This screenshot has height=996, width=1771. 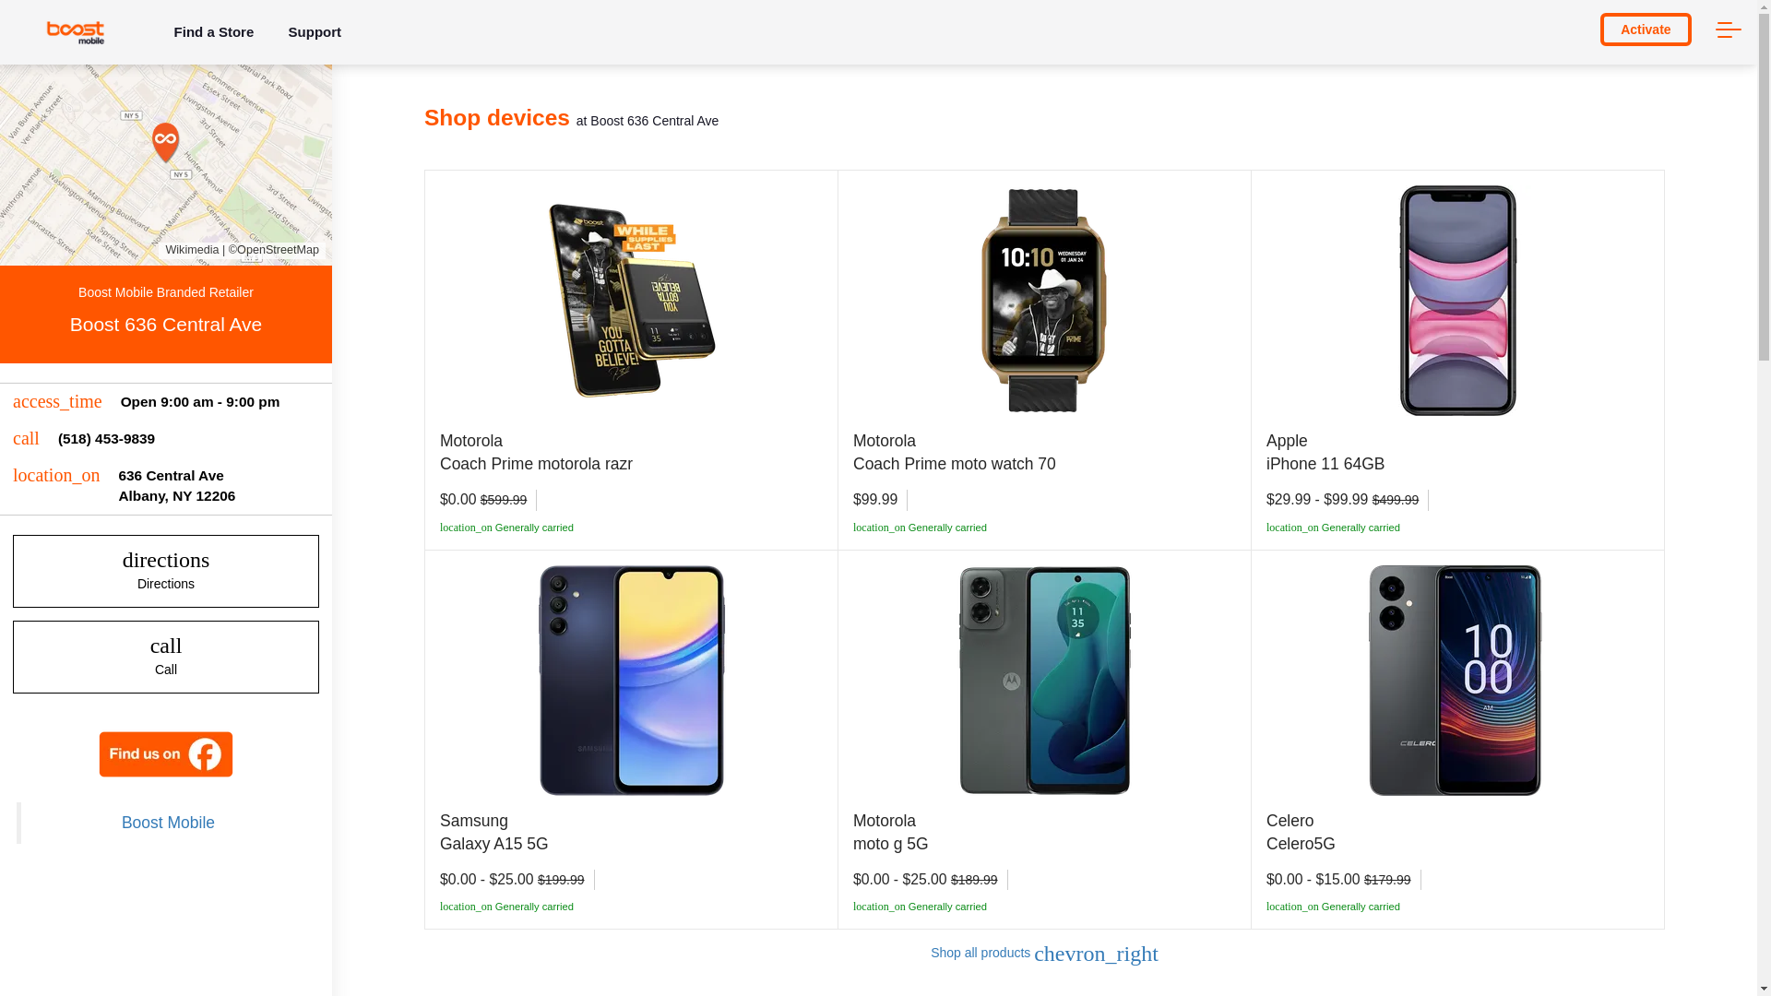 I want to click on Support, so click(x=199, y=402).